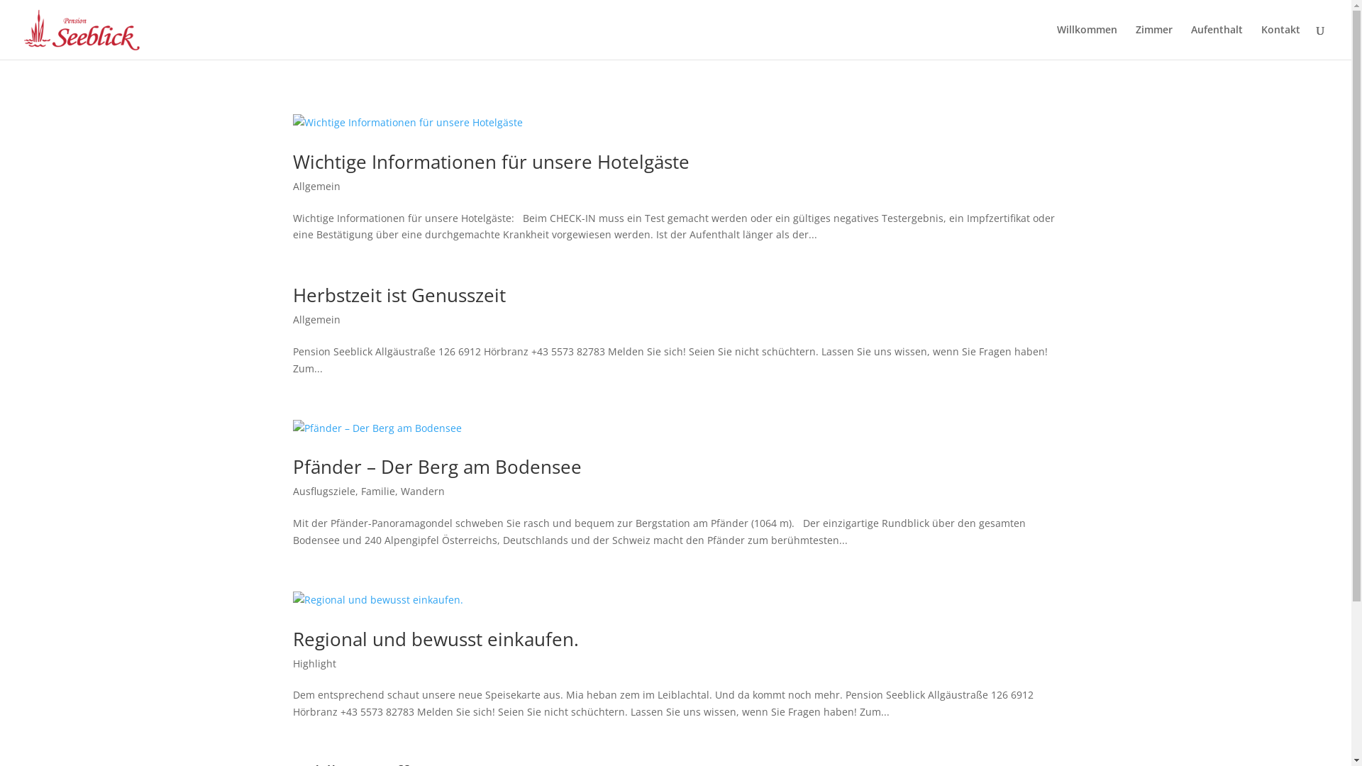 This screenshot has width=1362, height=766. Describe the element at coordinates (1281, 43) in the screenshot. I see `Kontakt` at that location.